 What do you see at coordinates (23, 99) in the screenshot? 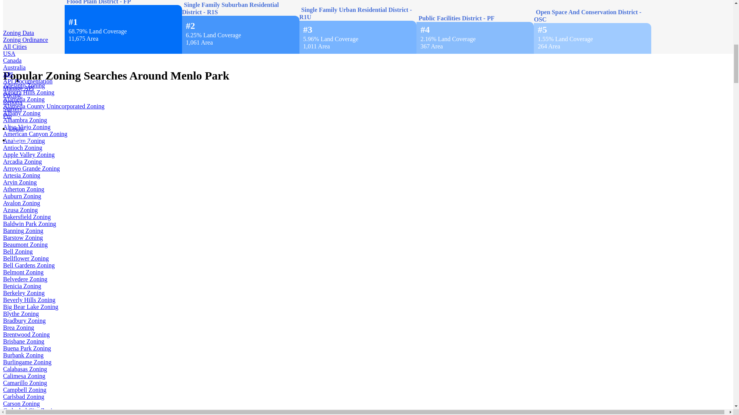
I see `Alameda Zoning` at bounding box center [23, 99].